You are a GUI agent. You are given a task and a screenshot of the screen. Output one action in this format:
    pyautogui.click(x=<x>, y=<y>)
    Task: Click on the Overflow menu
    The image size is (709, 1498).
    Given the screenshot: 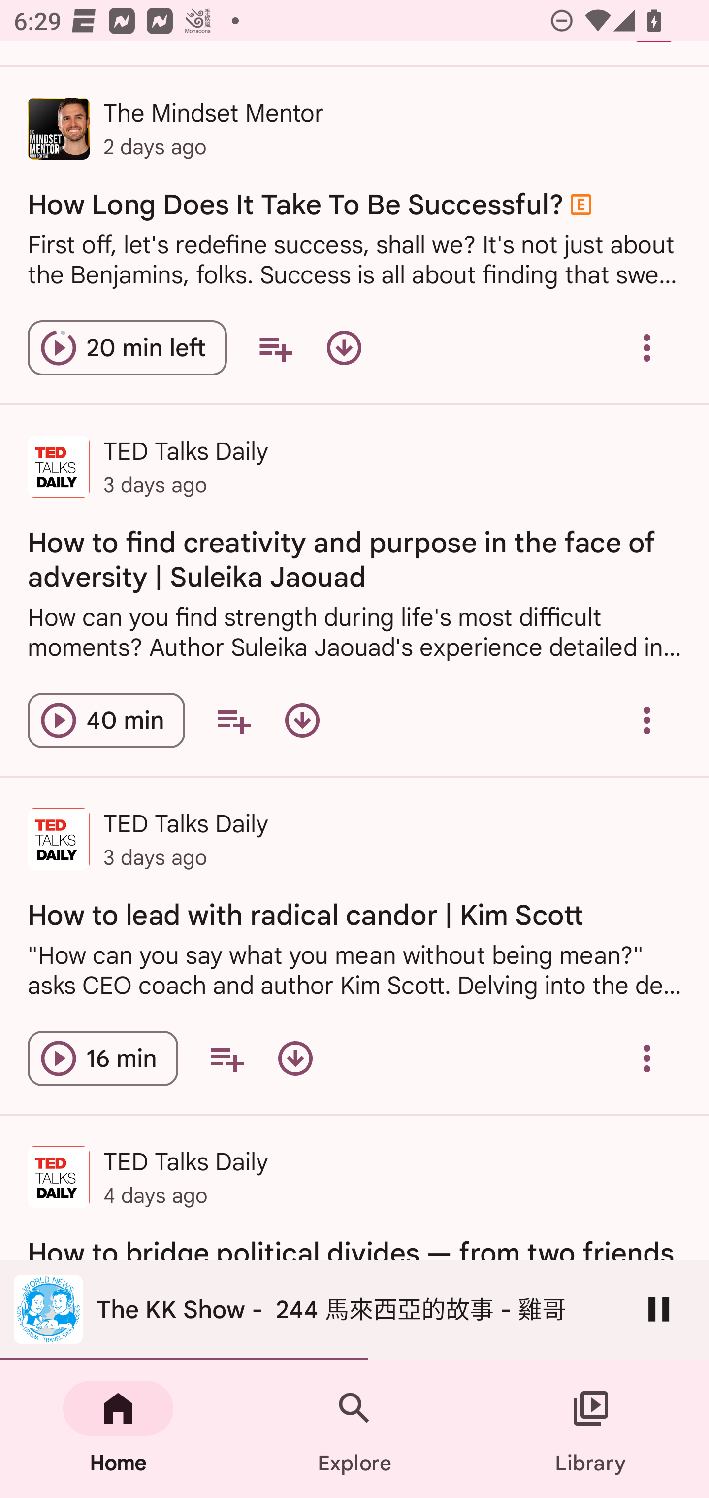 What is the action you would take?
    pyautogui.click(x=647, y=348)
    